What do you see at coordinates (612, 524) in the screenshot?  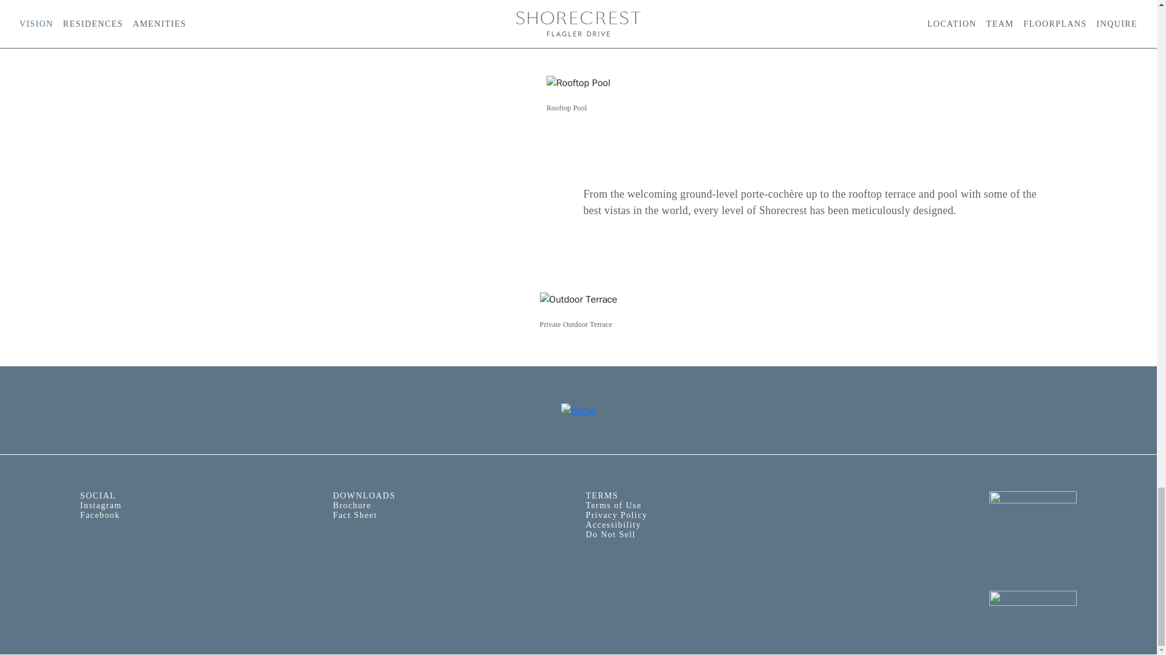 I see `Accessibility` at bounding box center [612, 524].